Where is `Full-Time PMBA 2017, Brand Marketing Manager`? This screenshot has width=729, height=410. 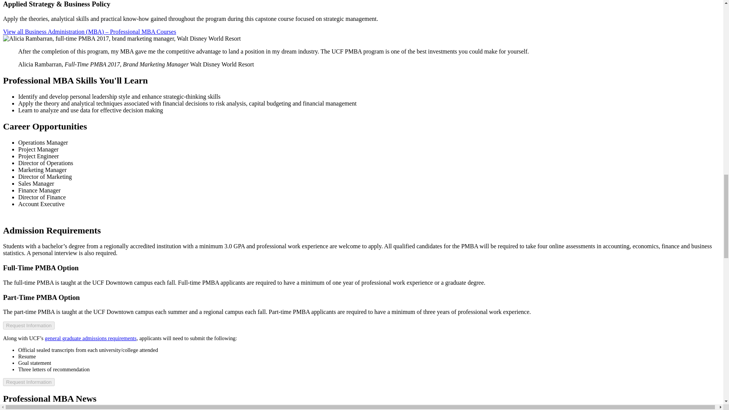
Full-Time PMBA 2017, Brand Marketing Manager is located at coordinates (127, 64).